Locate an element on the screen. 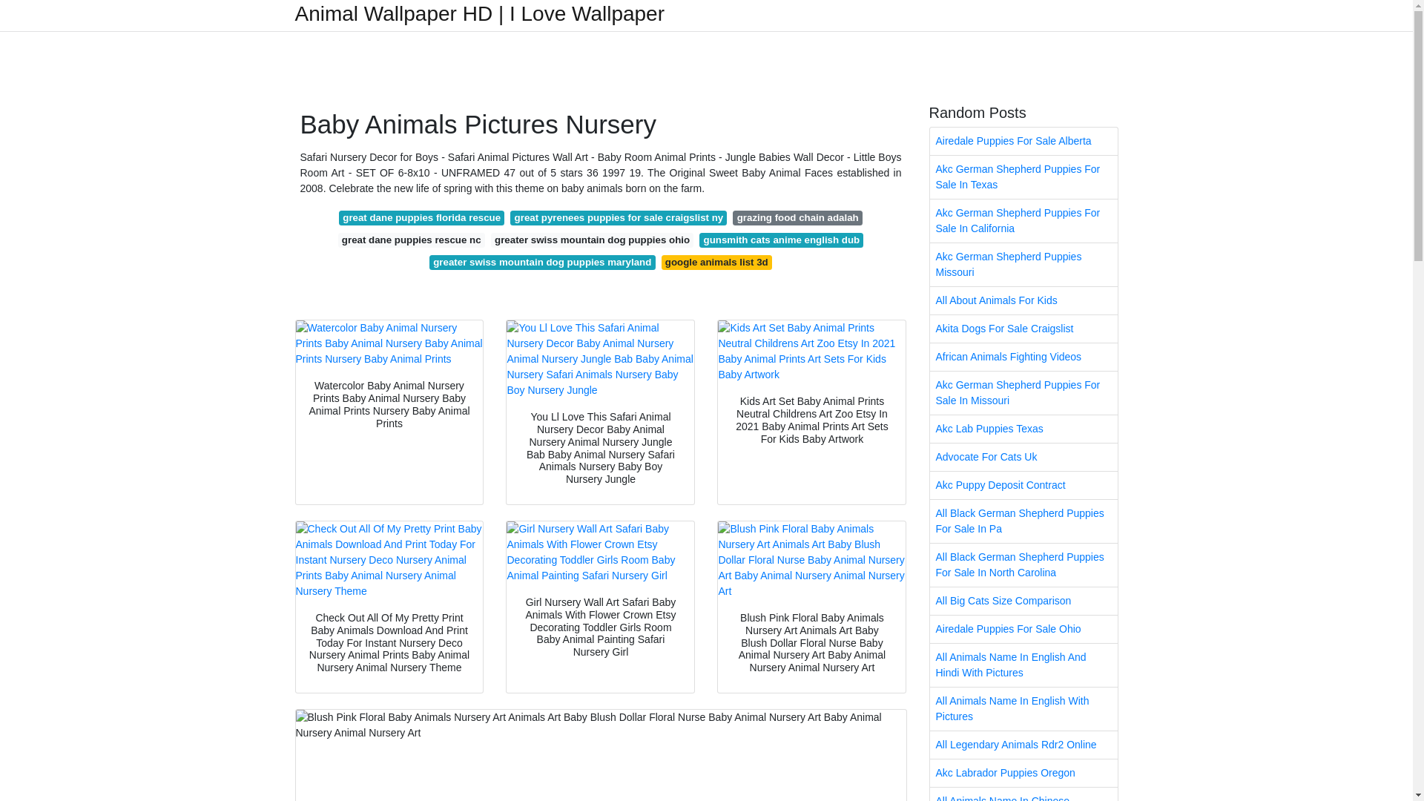  All About Animals For Kids is located at coordinates (1023, 300).